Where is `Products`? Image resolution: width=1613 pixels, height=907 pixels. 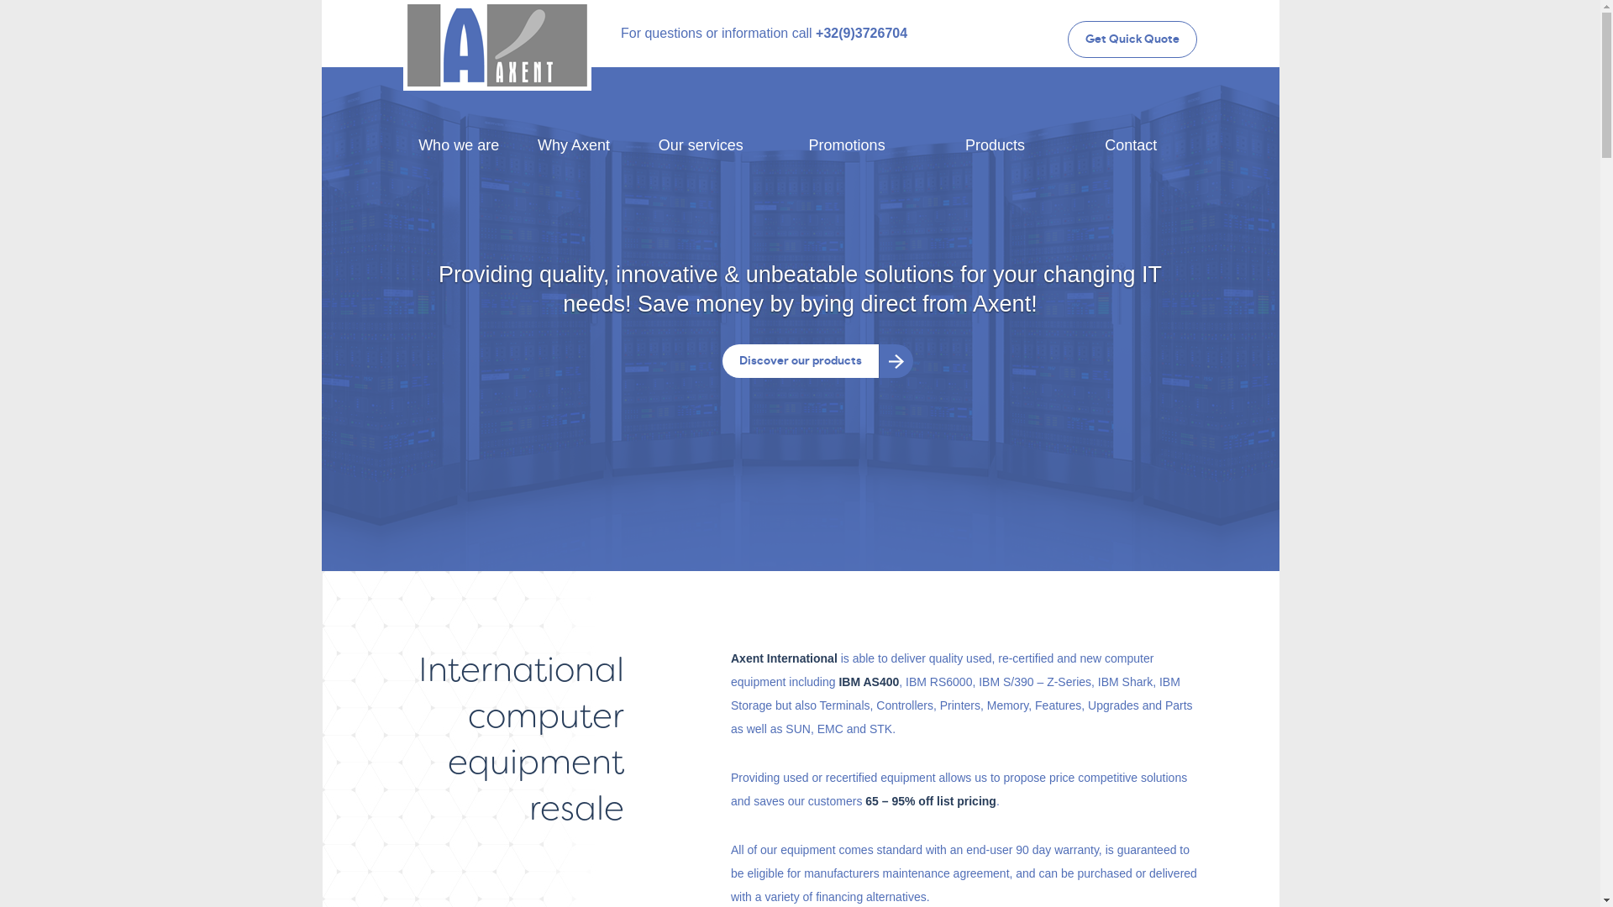
Products is located at coordinates (995, 145).